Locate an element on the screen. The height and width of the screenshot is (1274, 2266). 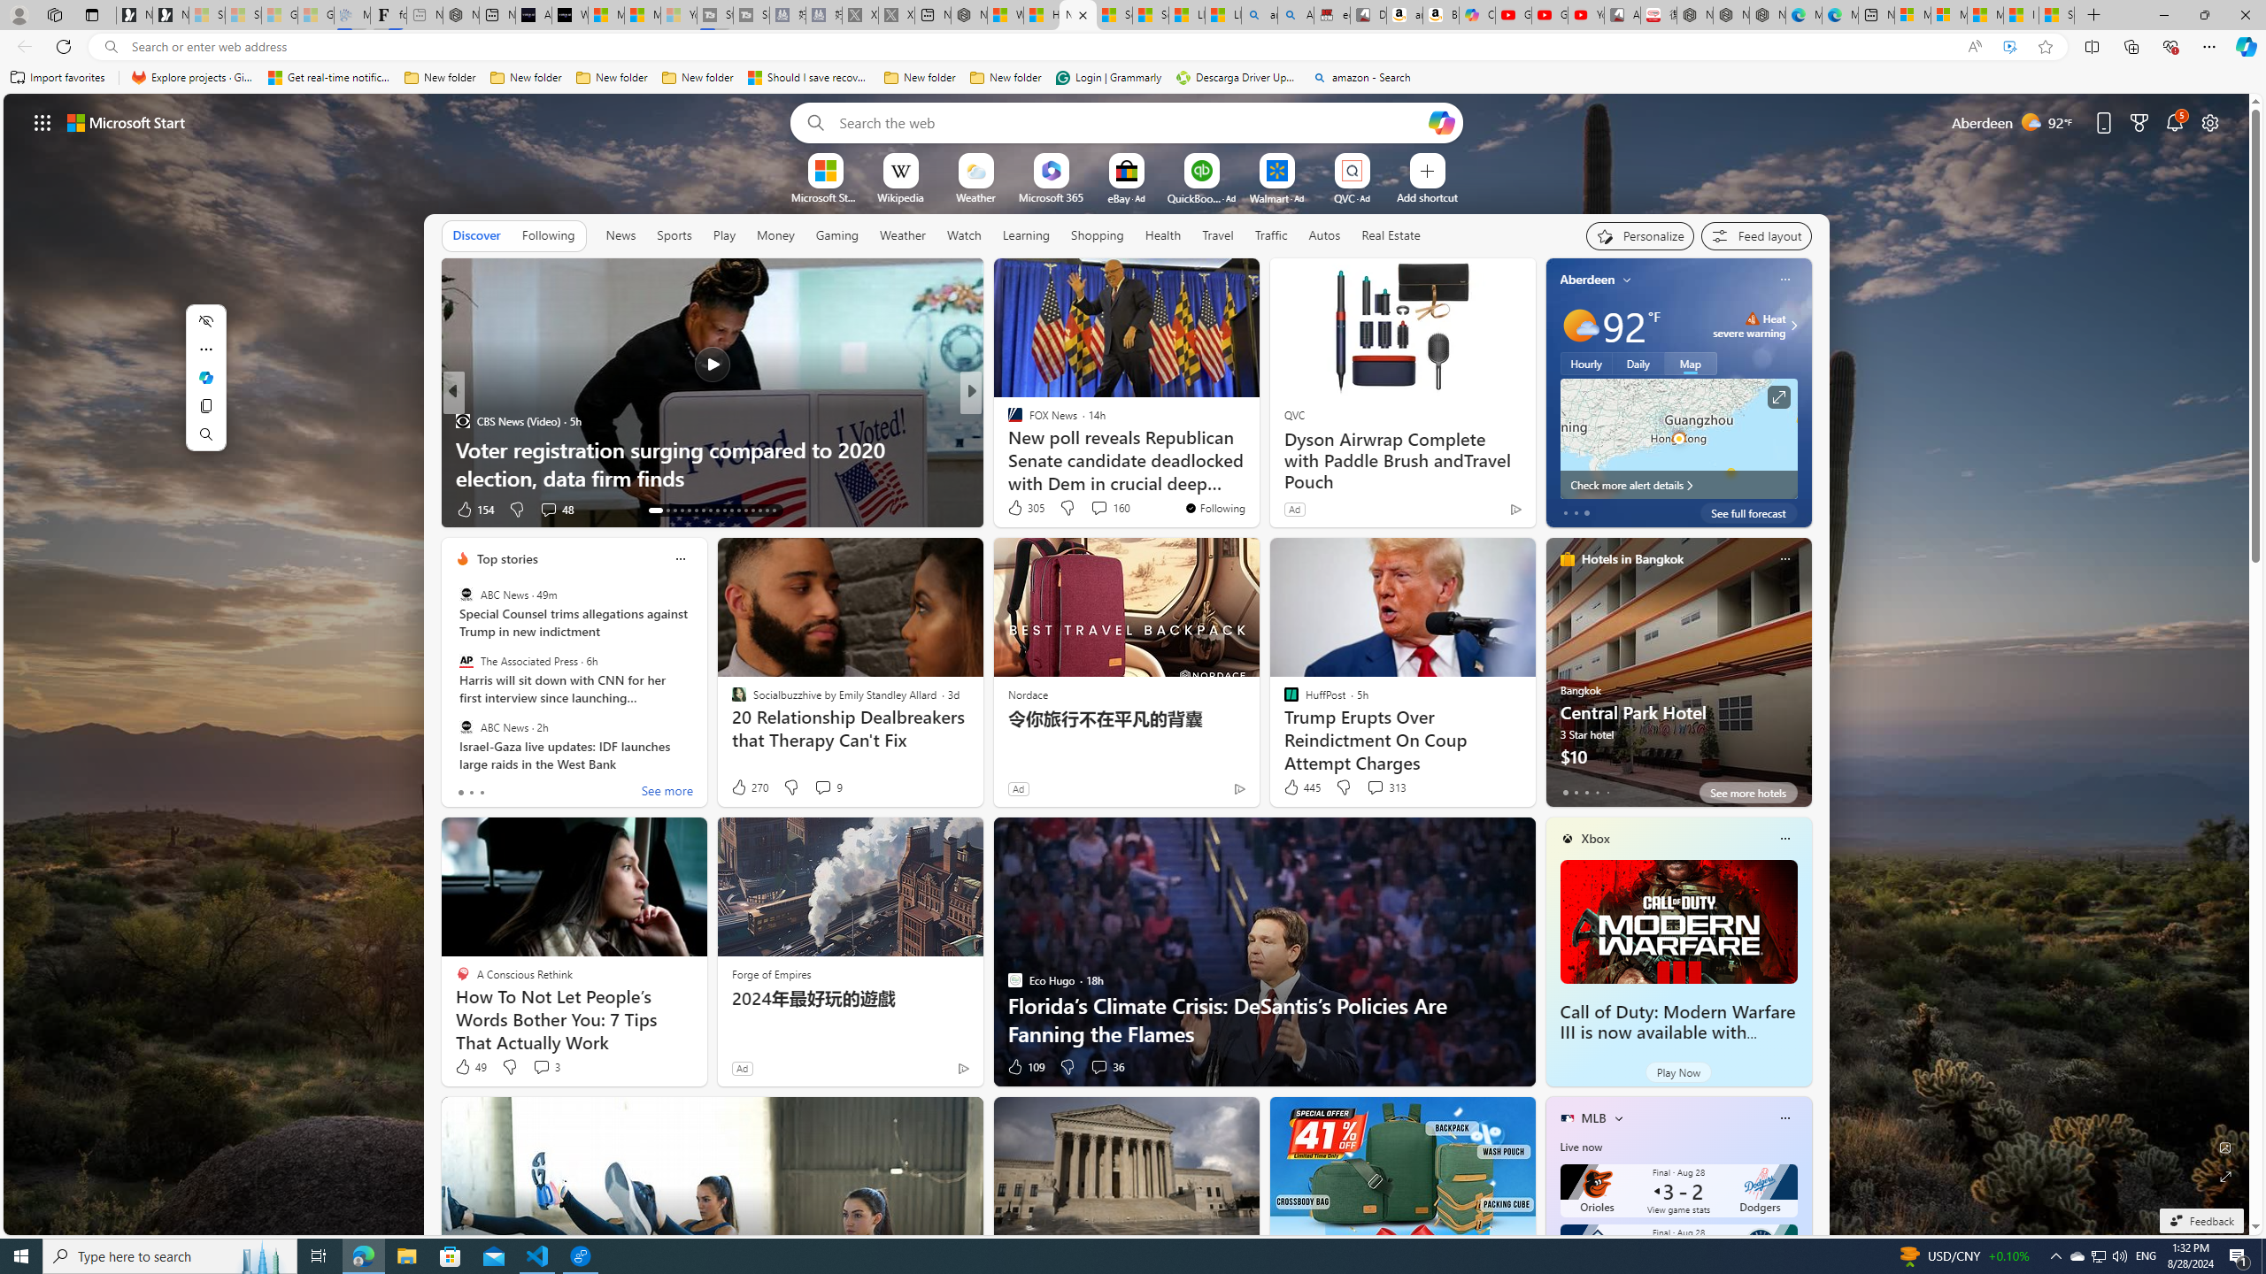
Money is located at coordinates (775, 235).